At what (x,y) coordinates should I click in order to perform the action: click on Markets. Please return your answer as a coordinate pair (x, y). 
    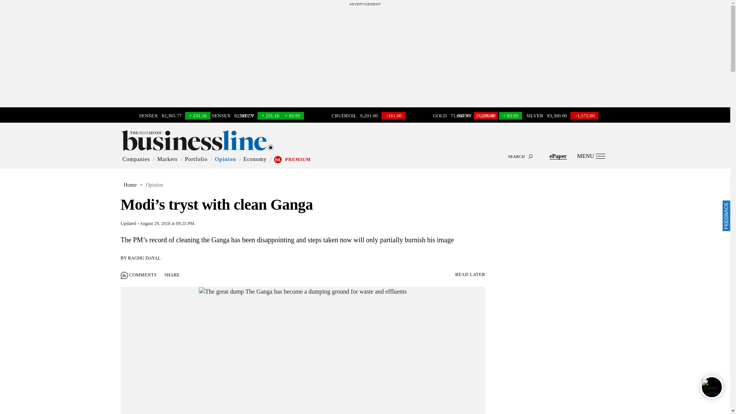
    Looking at the image, I should click on (167, 159).